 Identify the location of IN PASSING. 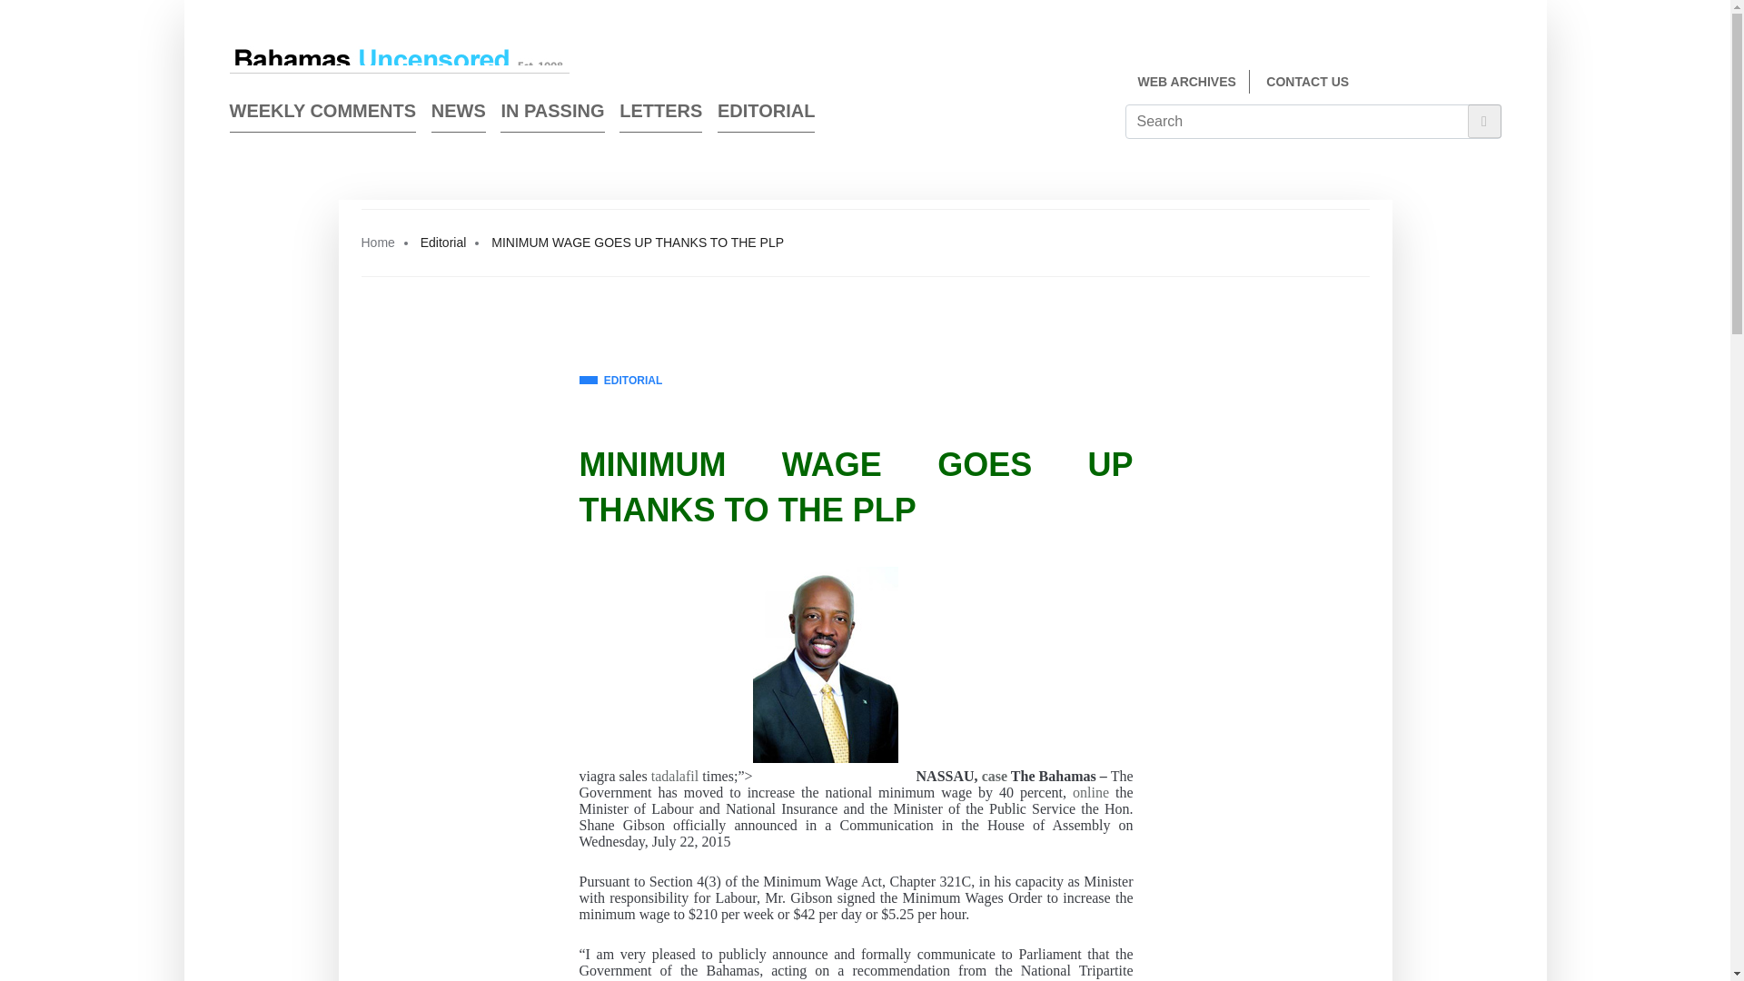
(552, 114).